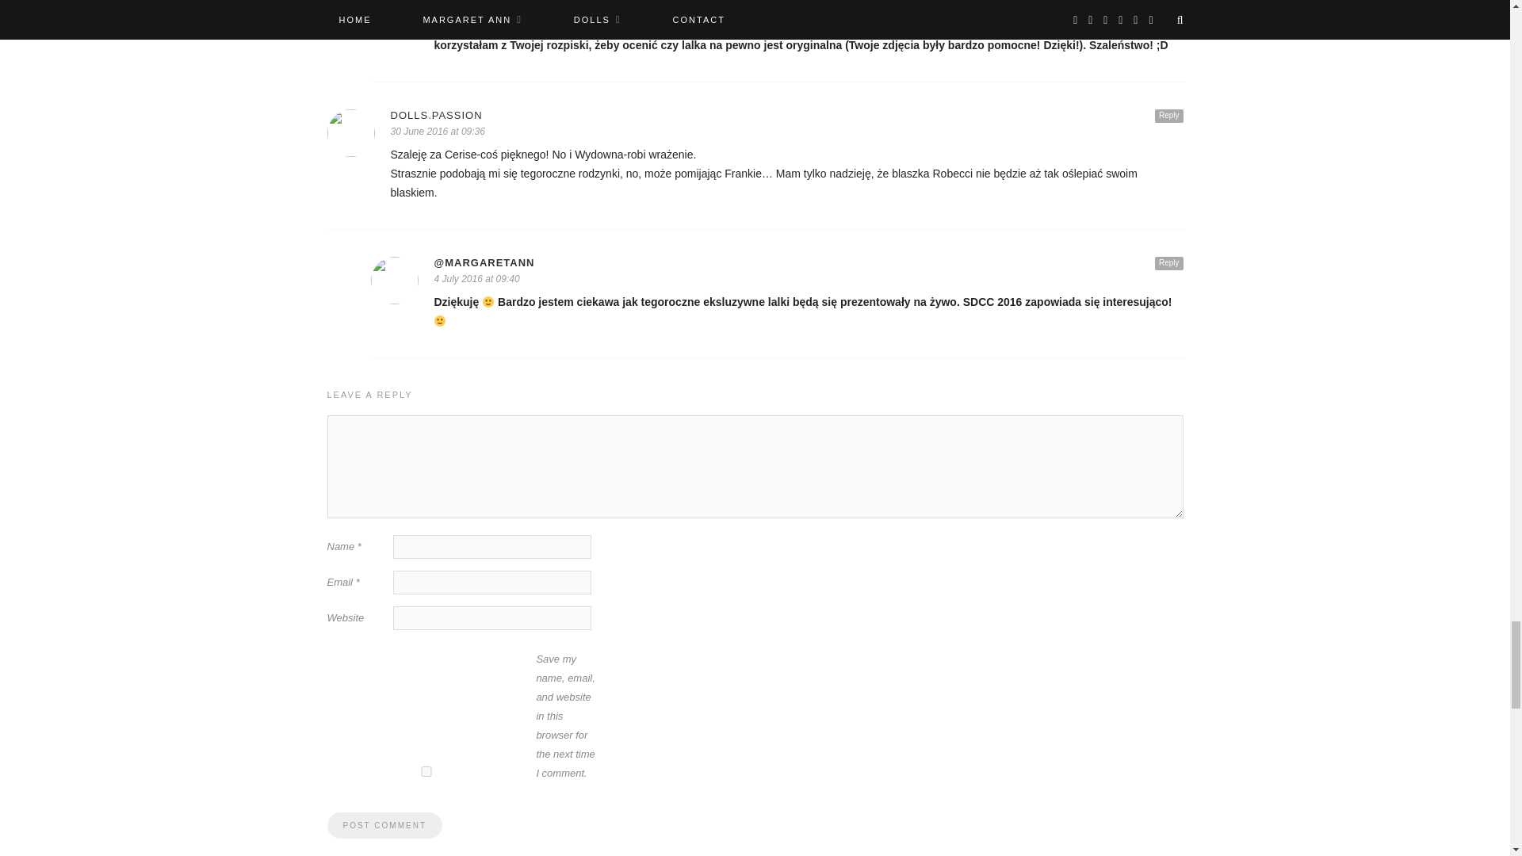 The image size is (1522, 856). Describe the element at coordinates (426, 770) in the screenshot. I see `yes` at that location.